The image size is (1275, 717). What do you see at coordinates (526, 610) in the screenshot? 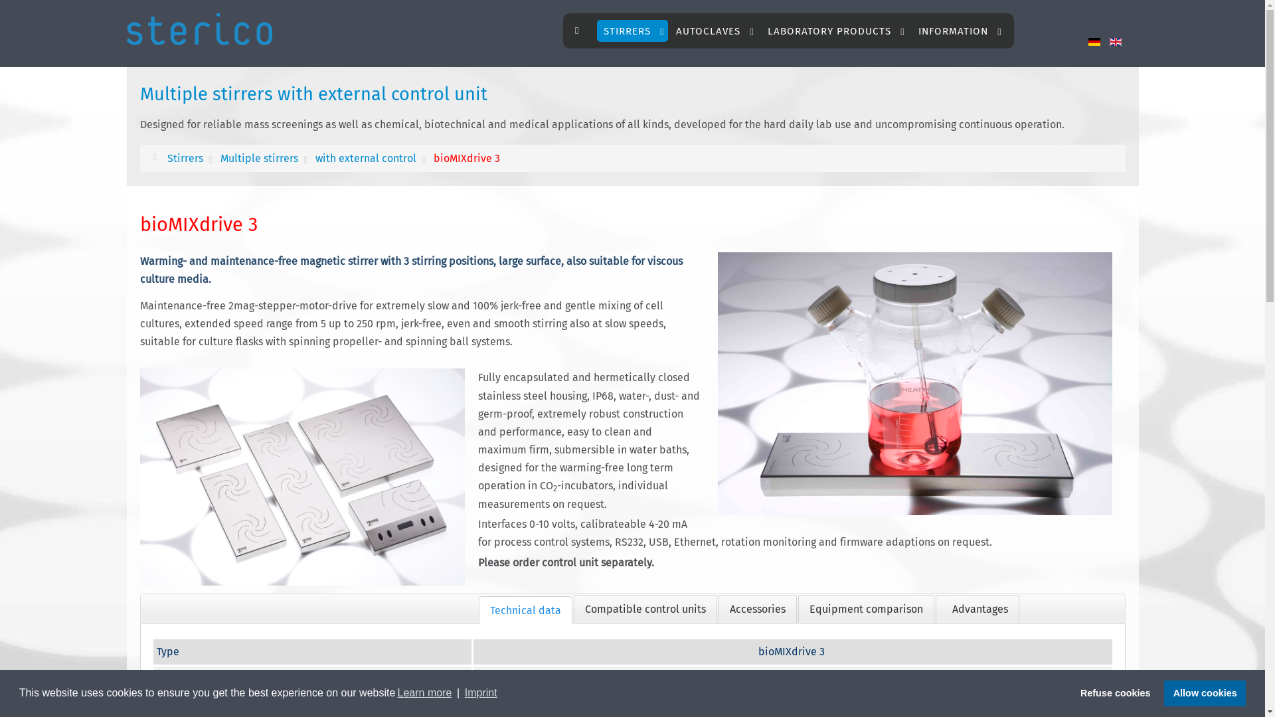
I see `Technical data` at bounding box center [526, 610].